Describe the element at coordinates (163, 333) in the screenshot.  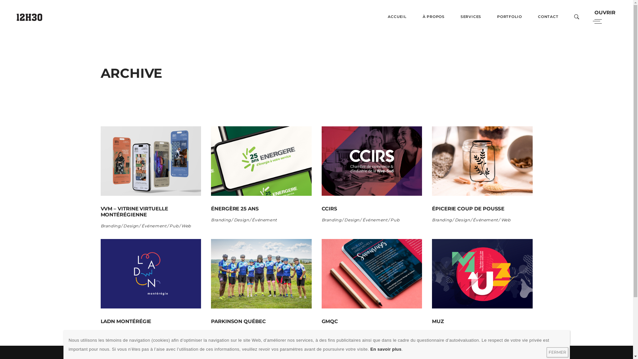
I see `Web` at that location.